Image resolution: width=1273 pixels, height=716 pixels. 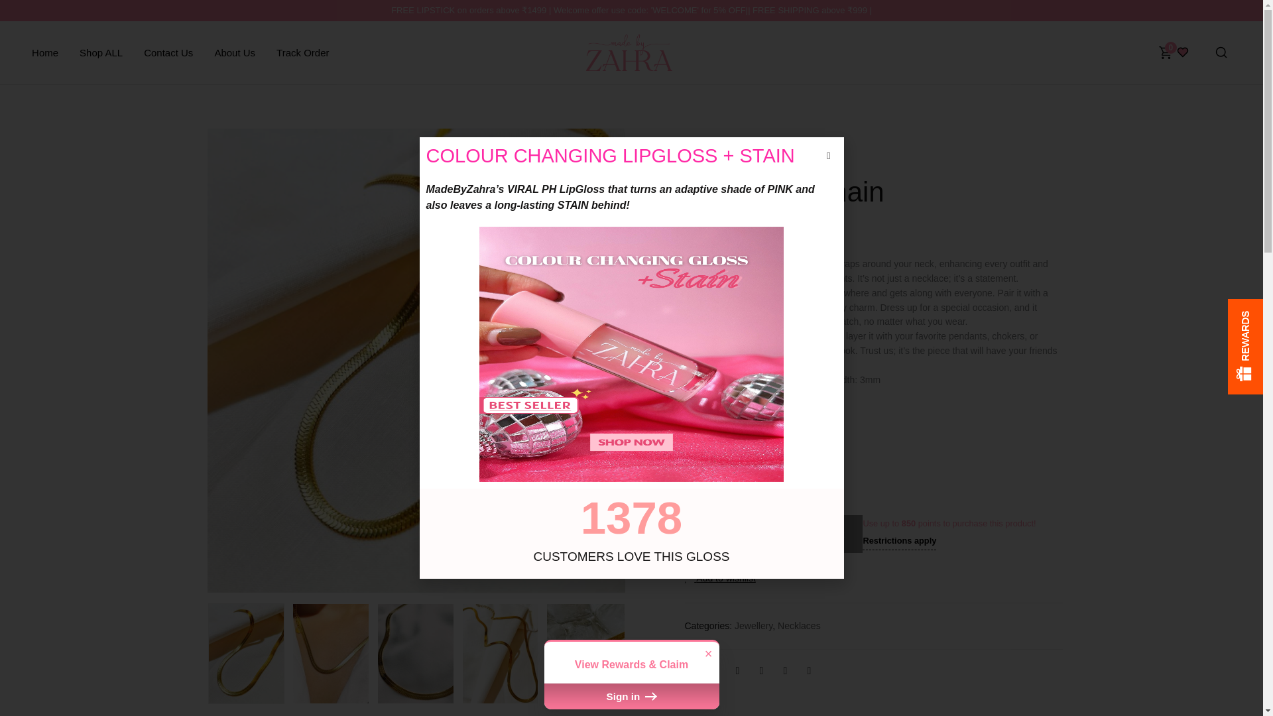 What do you see at coordinates (873, 475) in the screenshot?
I see `rzpAffordabilityMainFrame` at bounding box center [873, 475].